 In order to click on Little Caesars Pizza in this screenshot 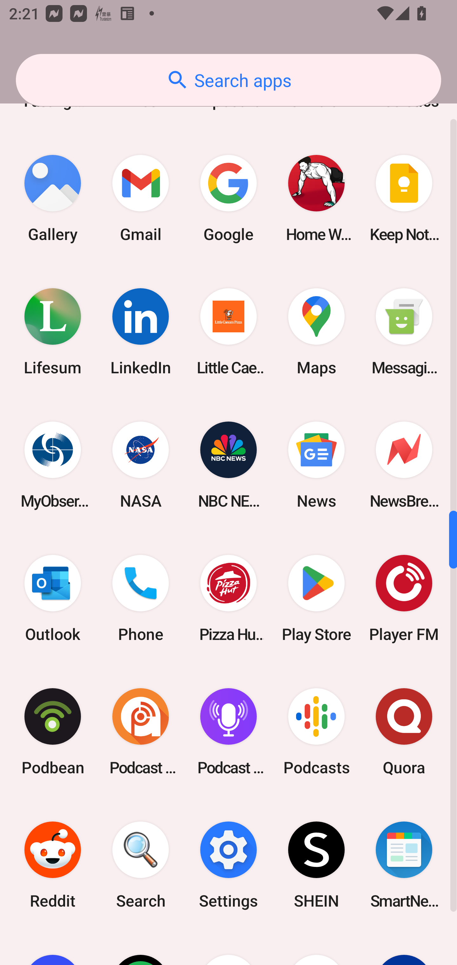, I will do `click(228, 332)`.